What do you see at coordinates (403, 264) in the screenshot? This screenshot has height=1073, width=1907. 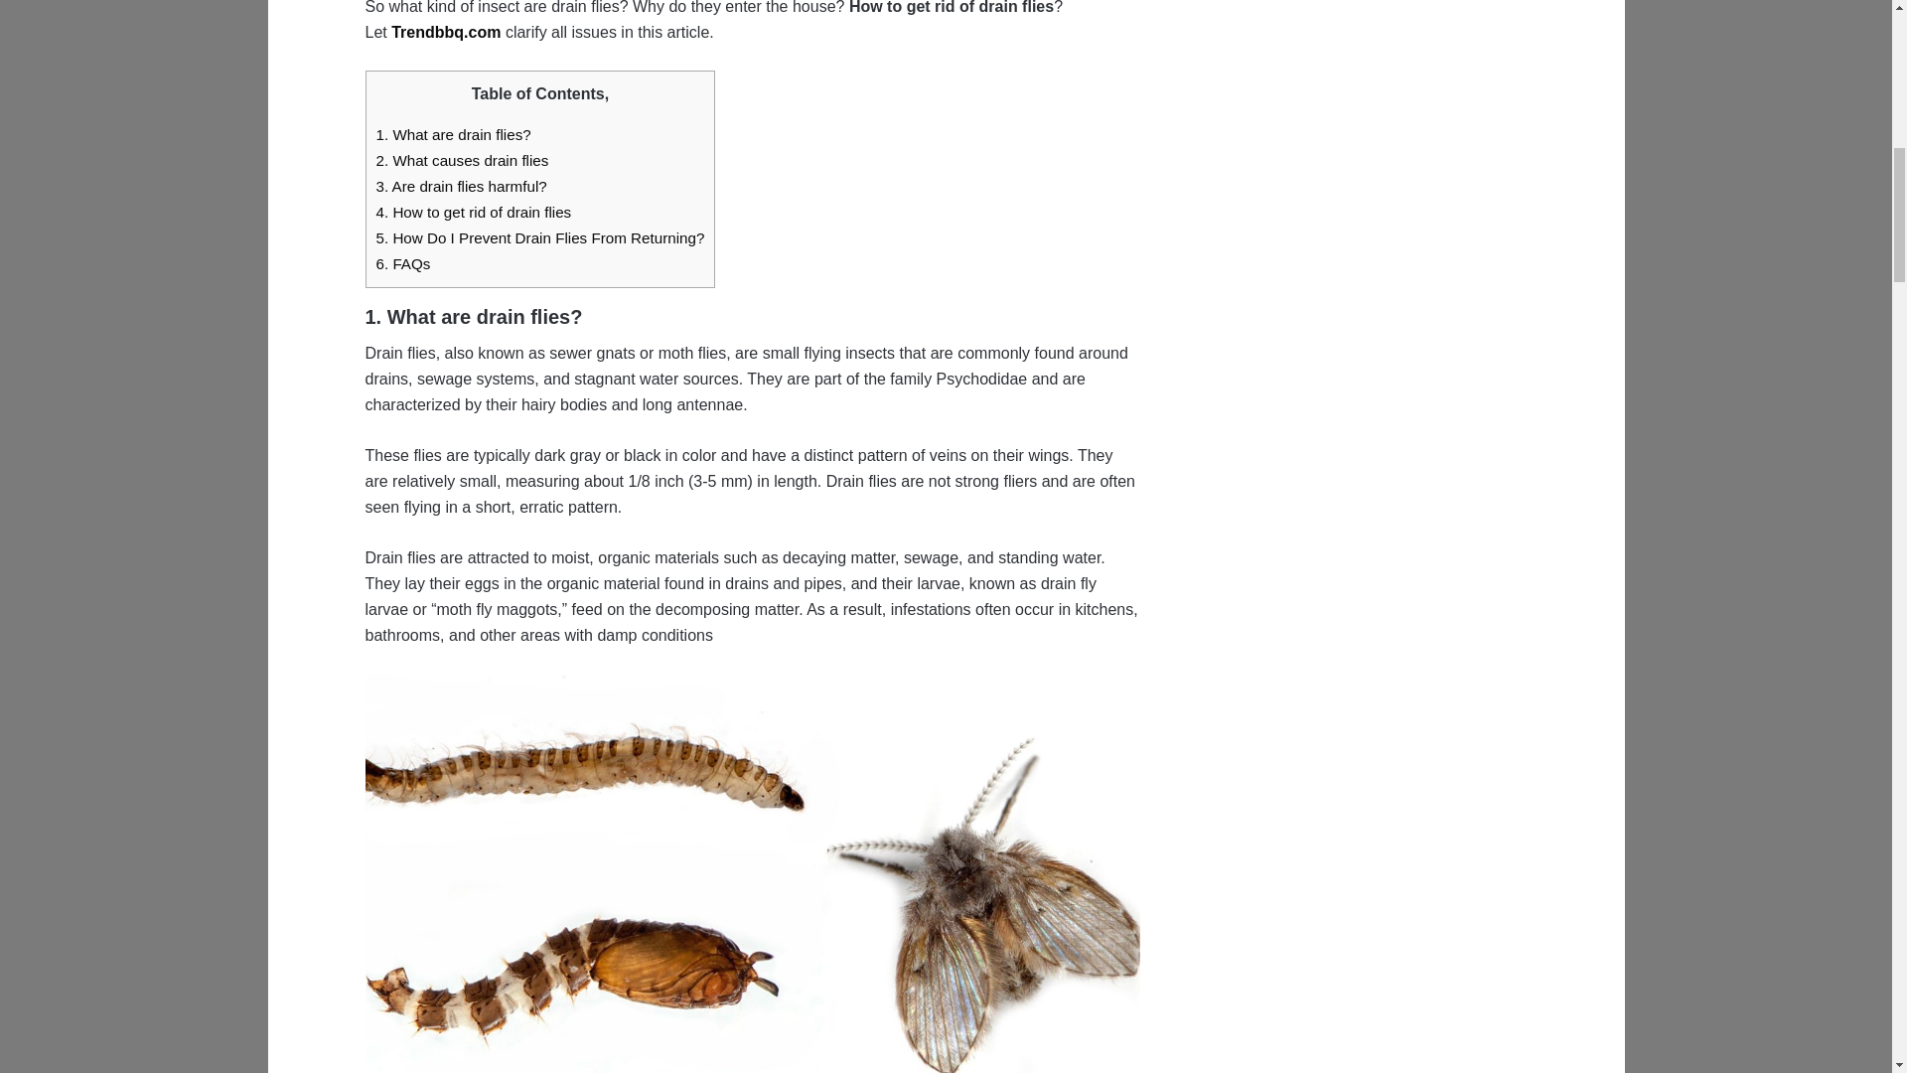 I see `6. FAQs` at bounding box center [403, 264].